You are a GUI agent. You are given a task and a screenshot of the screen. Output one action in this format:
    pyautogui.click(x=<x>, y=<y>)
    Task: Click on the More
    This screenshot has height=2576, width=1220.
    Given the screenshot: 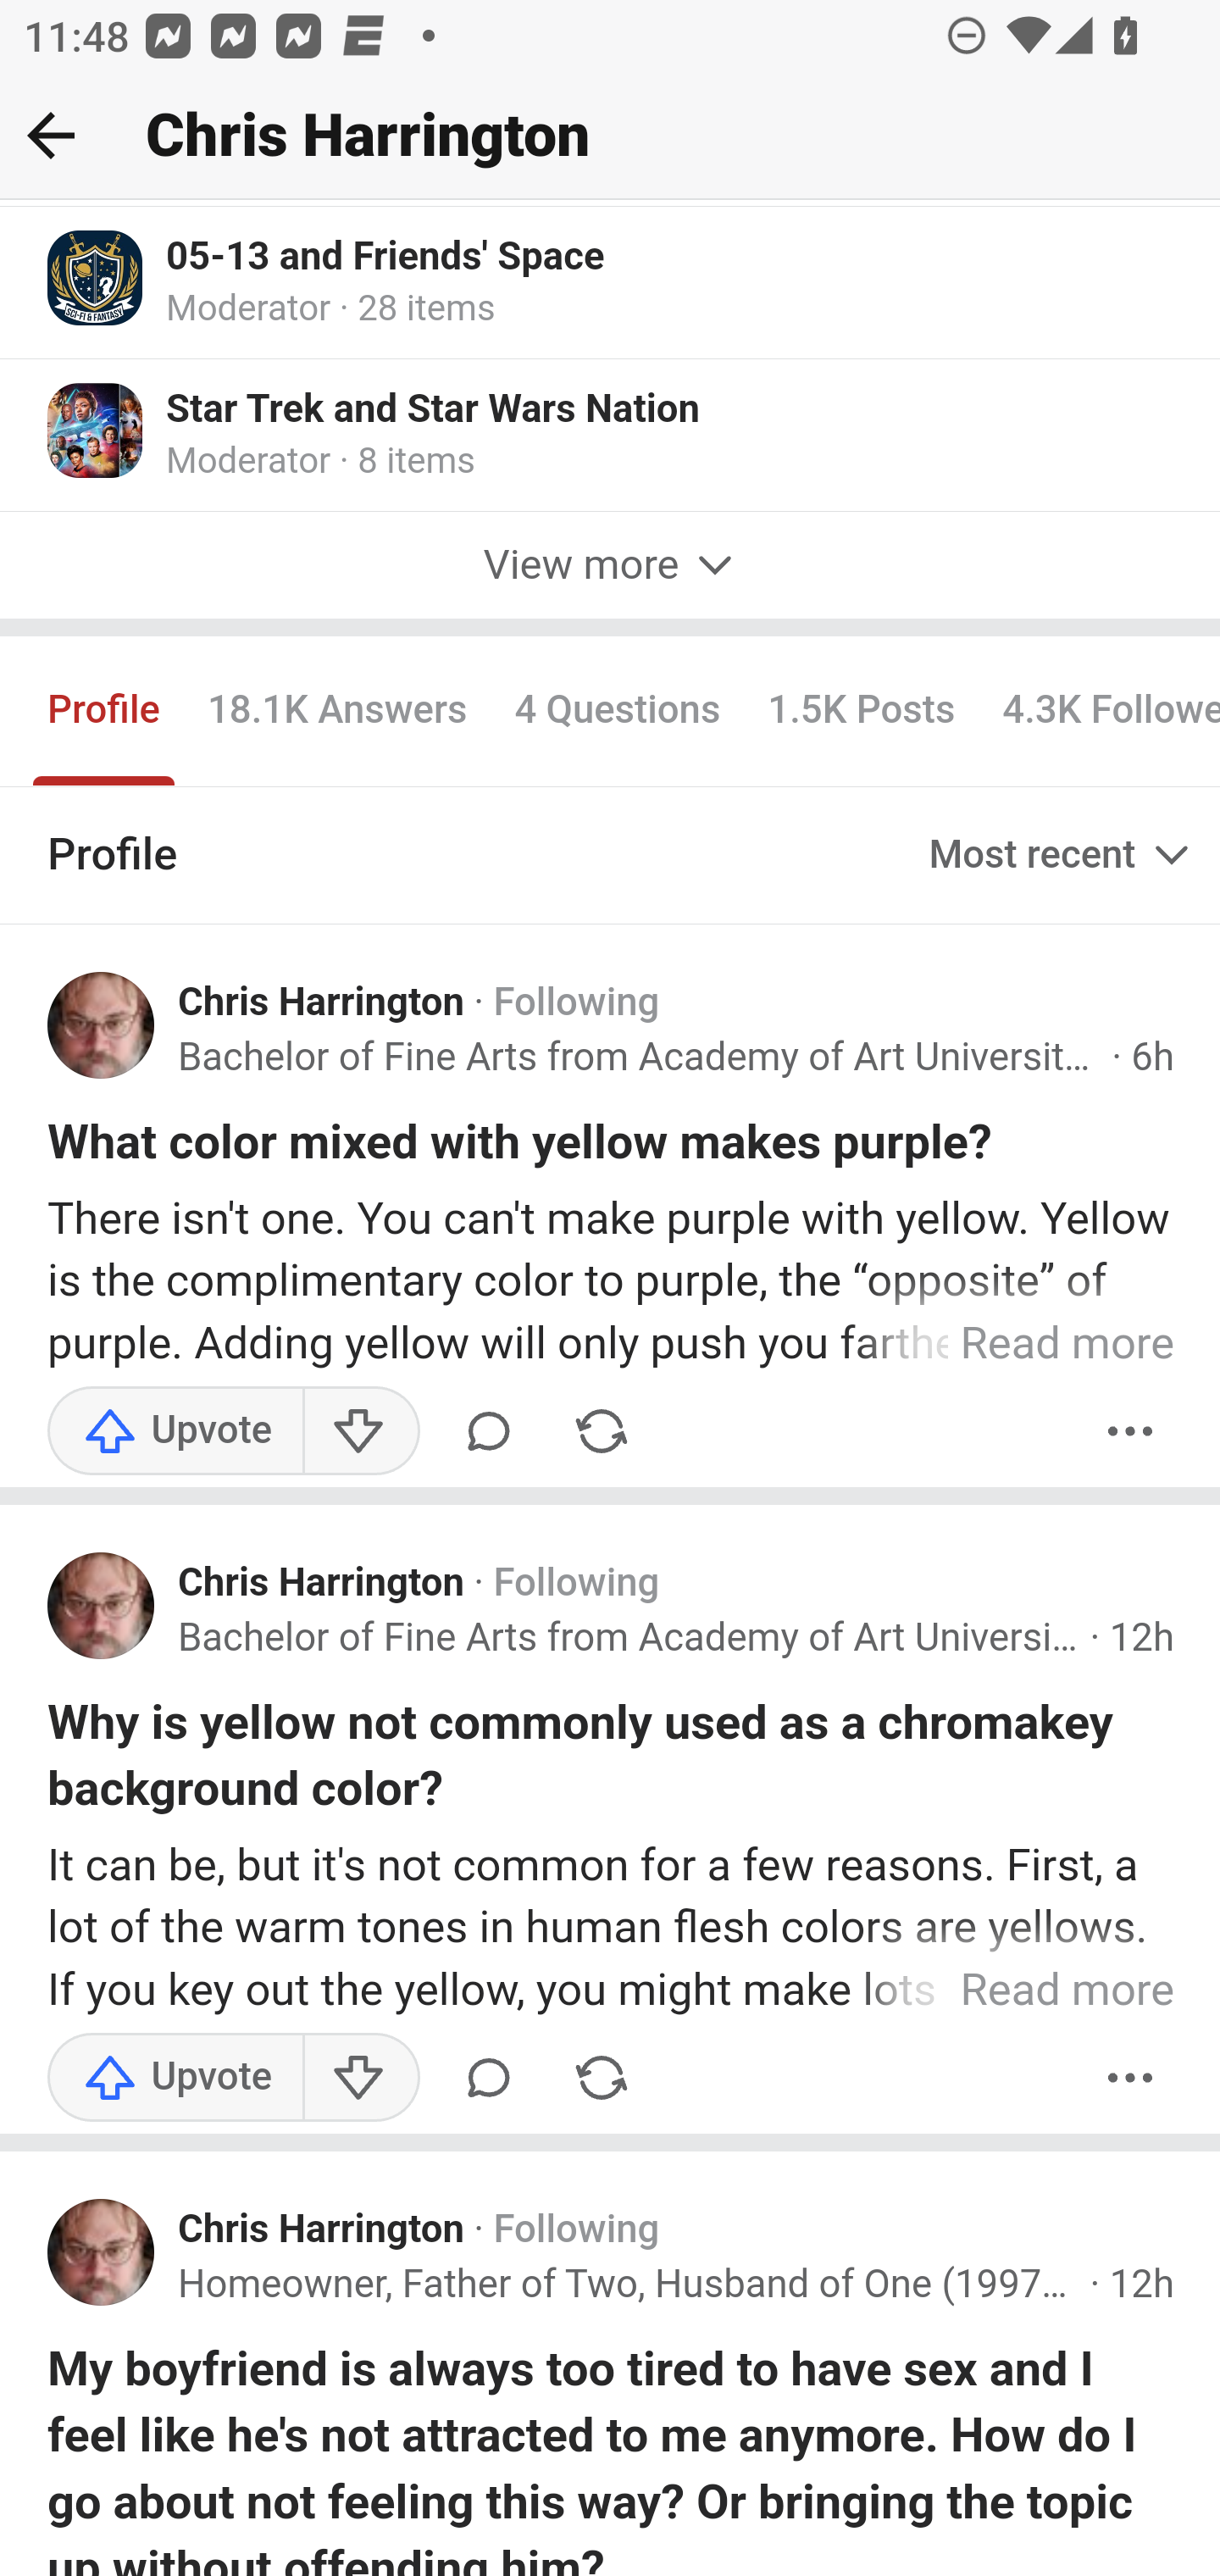 What is the action you would take?
    pyautogui.click(x=1131, y=2079)
    